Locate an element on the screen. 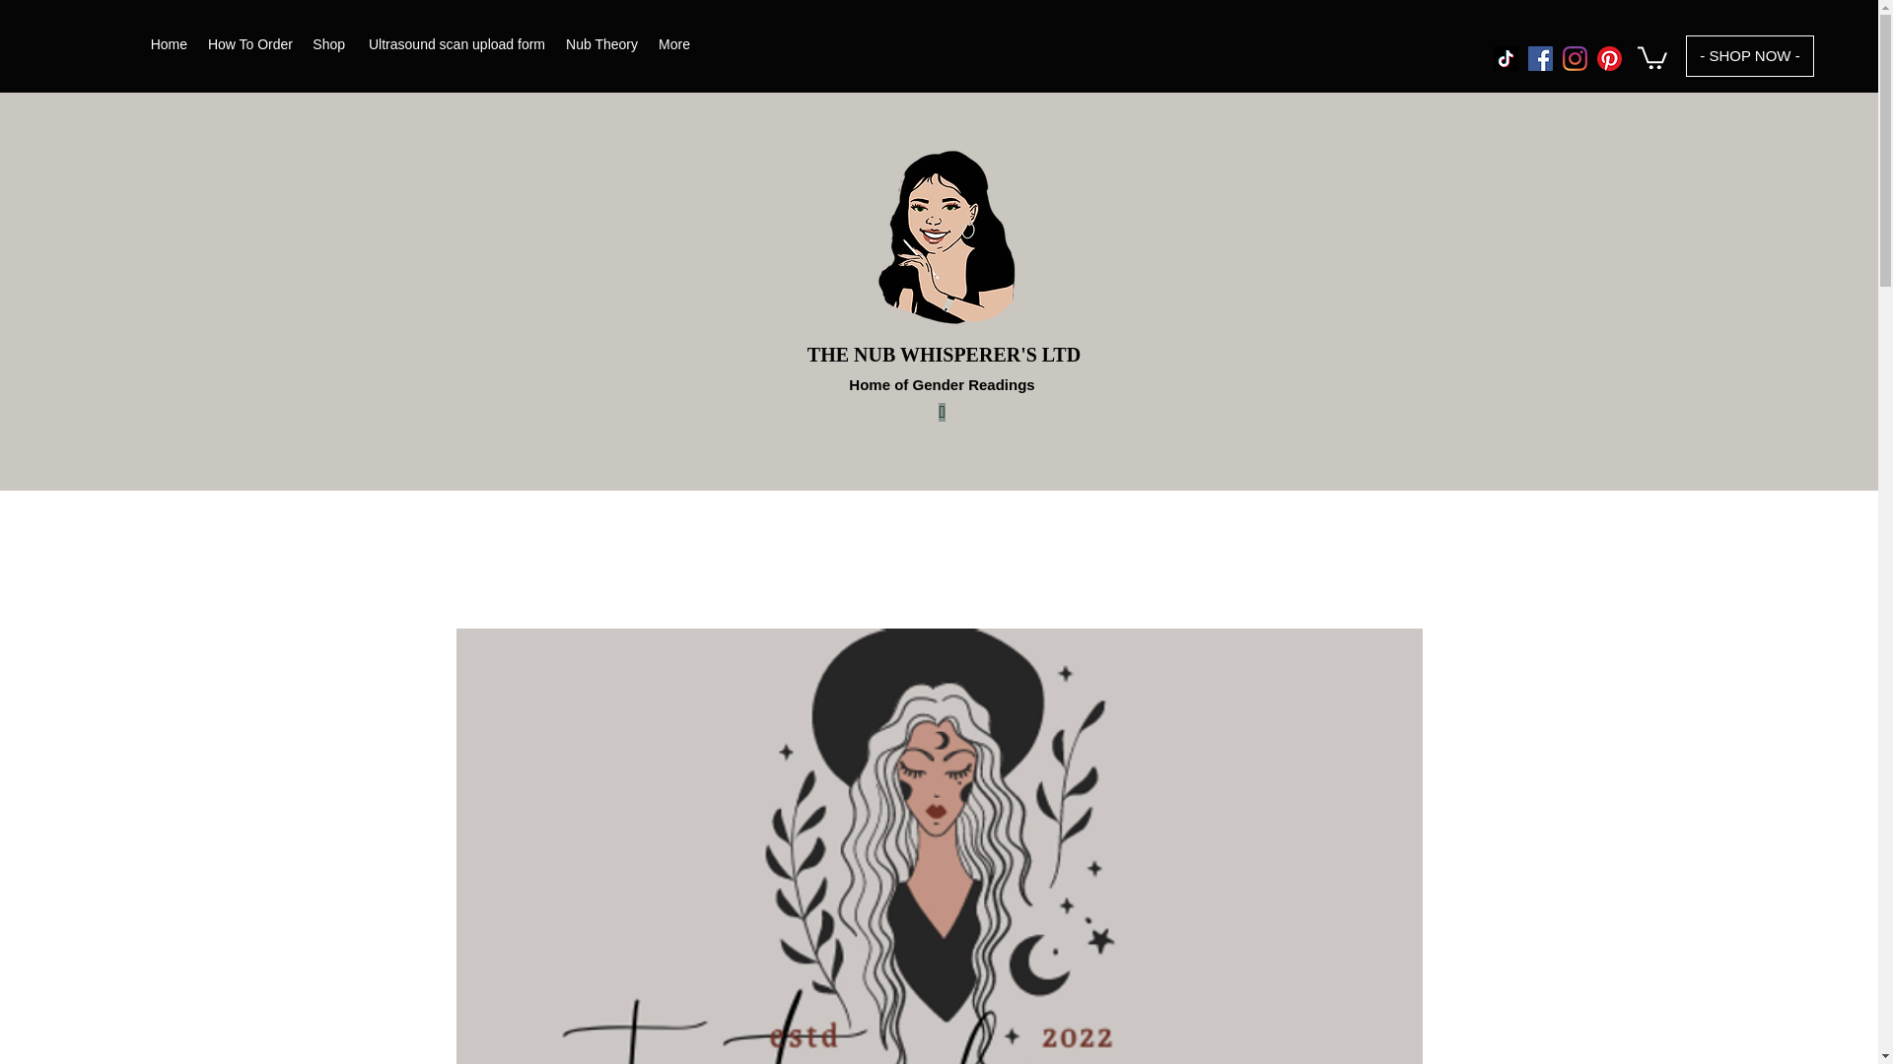  Nub Theory is located at coordinates (600, 44).